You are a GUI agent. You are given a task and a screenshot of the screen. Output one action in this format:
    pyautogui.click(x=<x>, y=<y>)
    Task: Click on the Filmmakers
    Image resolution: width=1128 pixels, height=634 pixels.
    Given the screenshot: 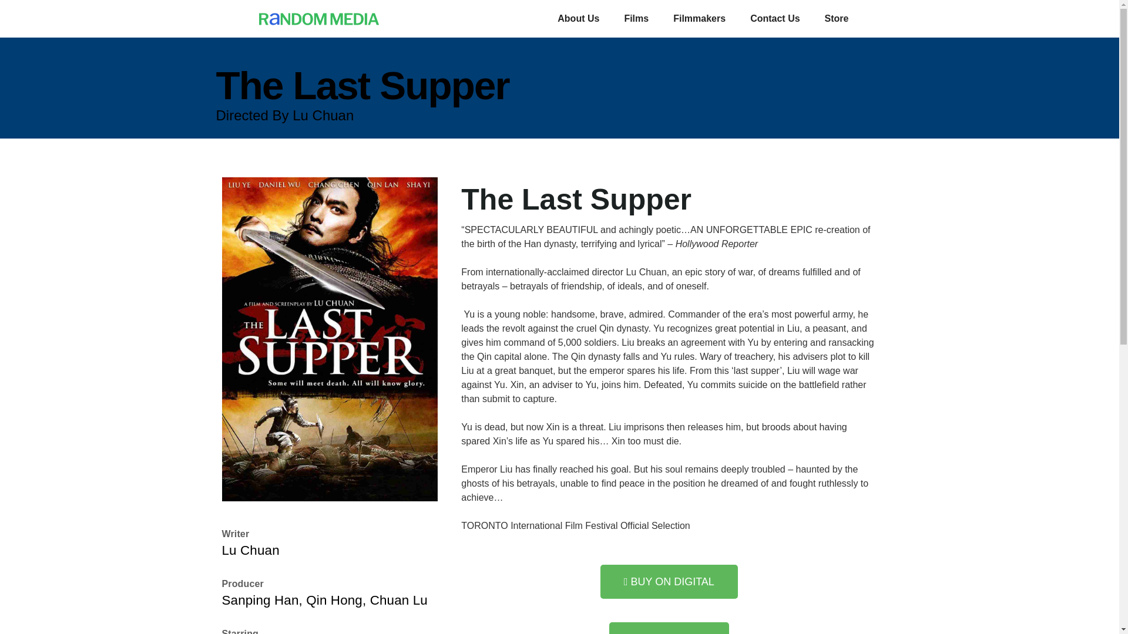 What is the action you would take?
    pyautogui.click(x=699, y=18)
    